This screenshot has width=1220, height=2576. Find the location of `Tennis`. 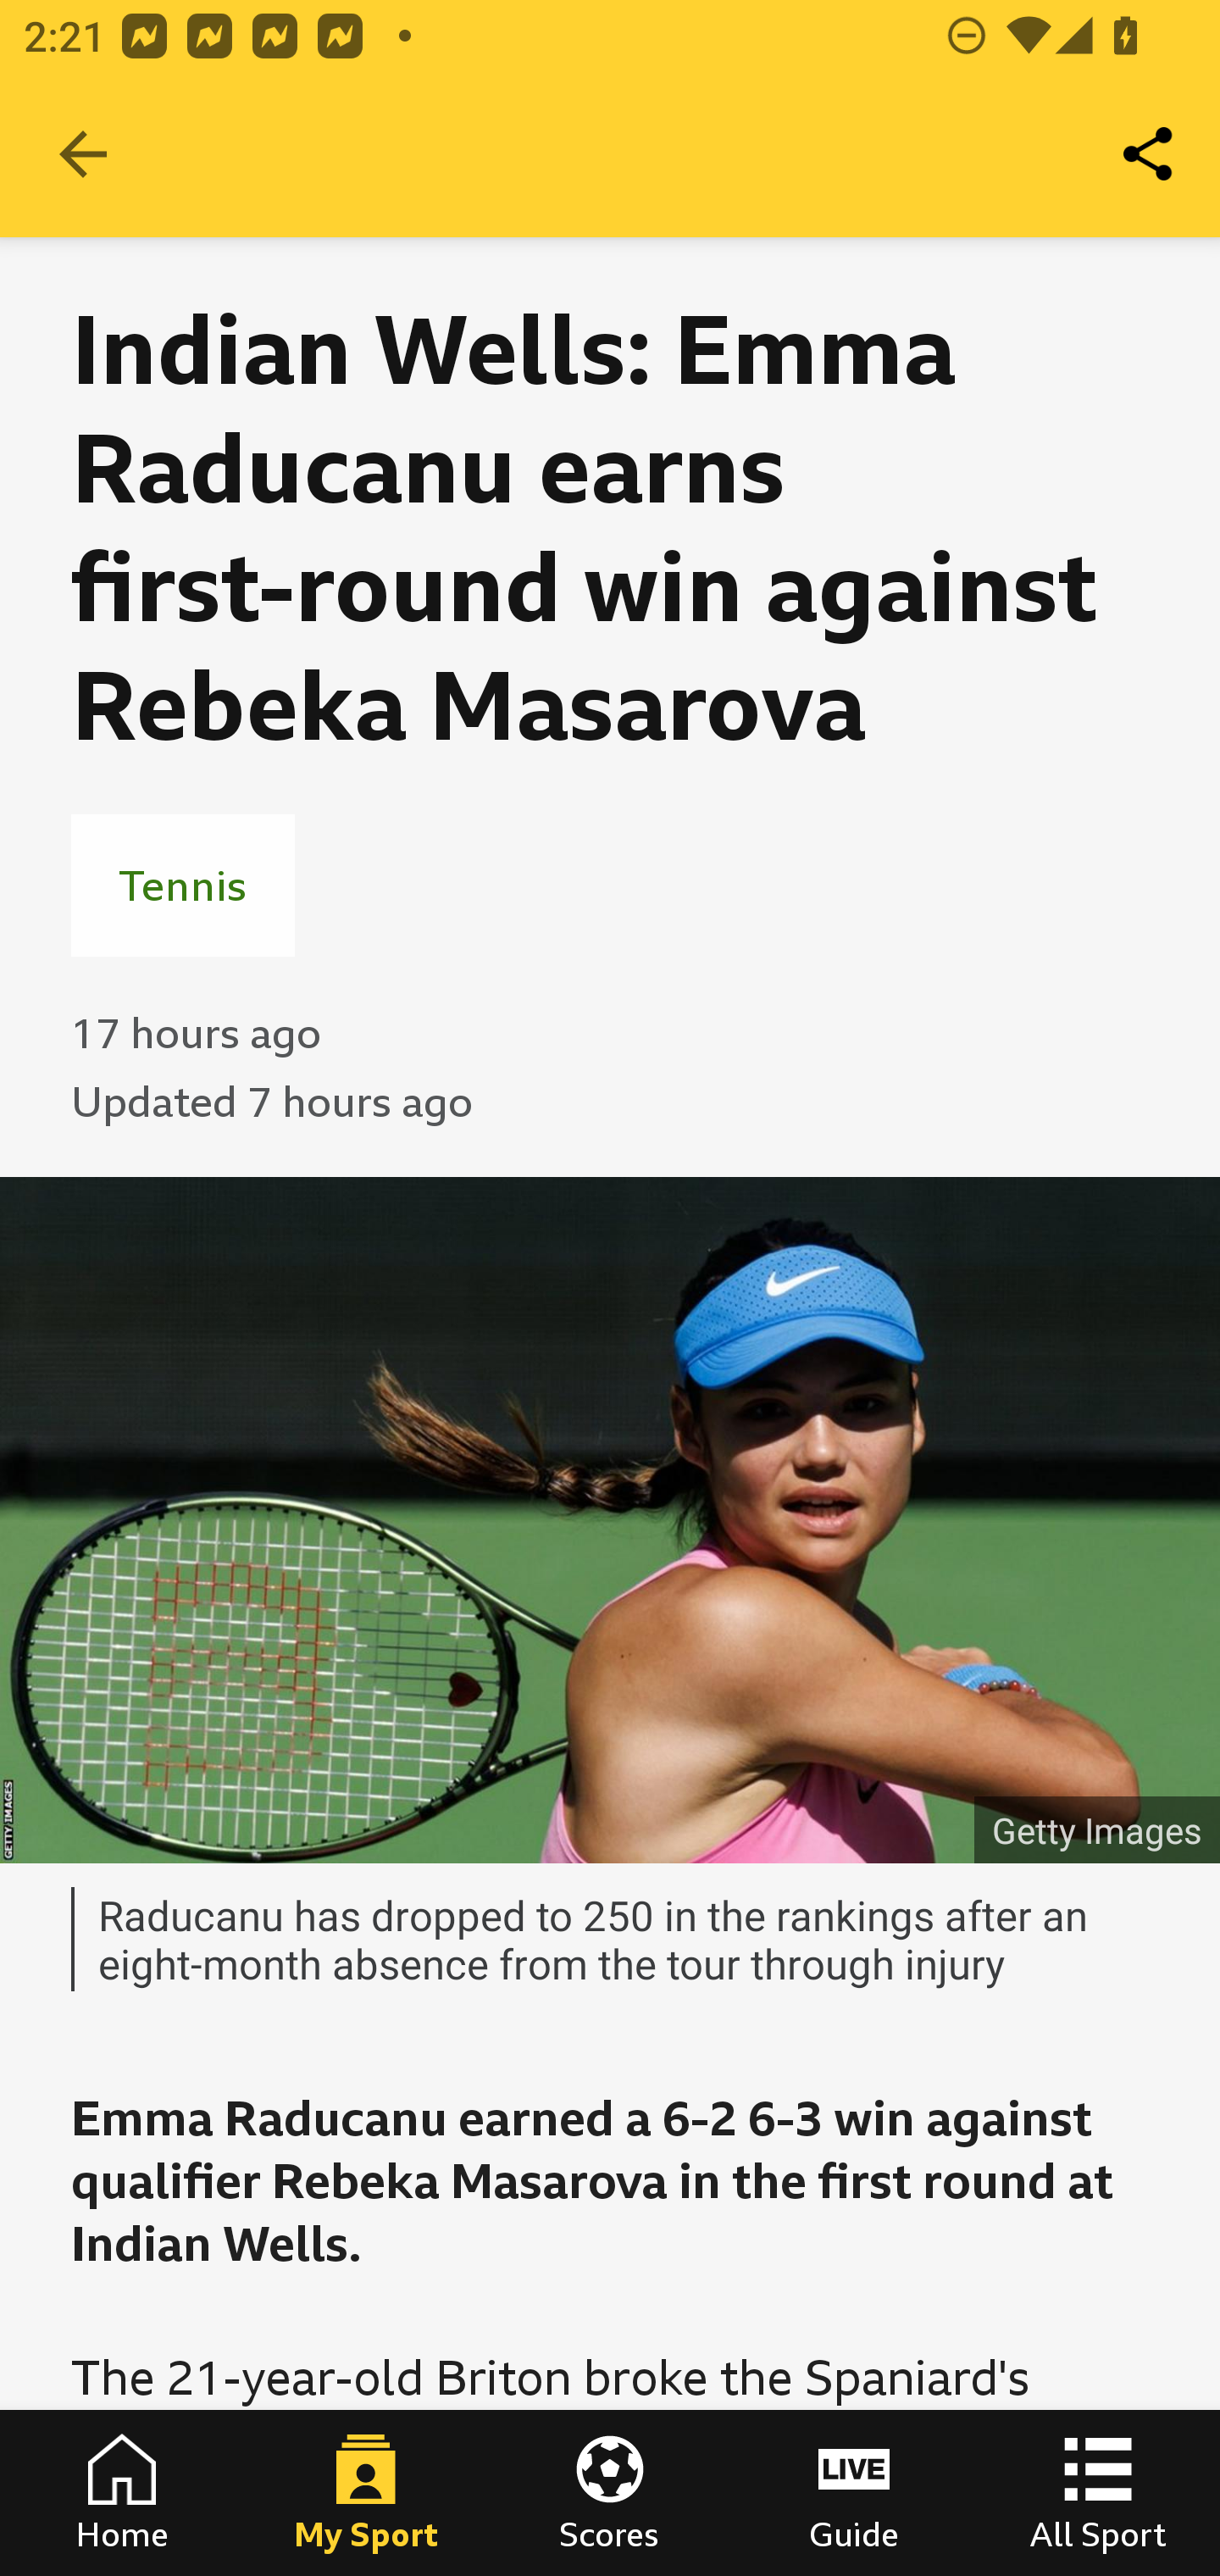

Tennis is located at coordinates (183, 885).